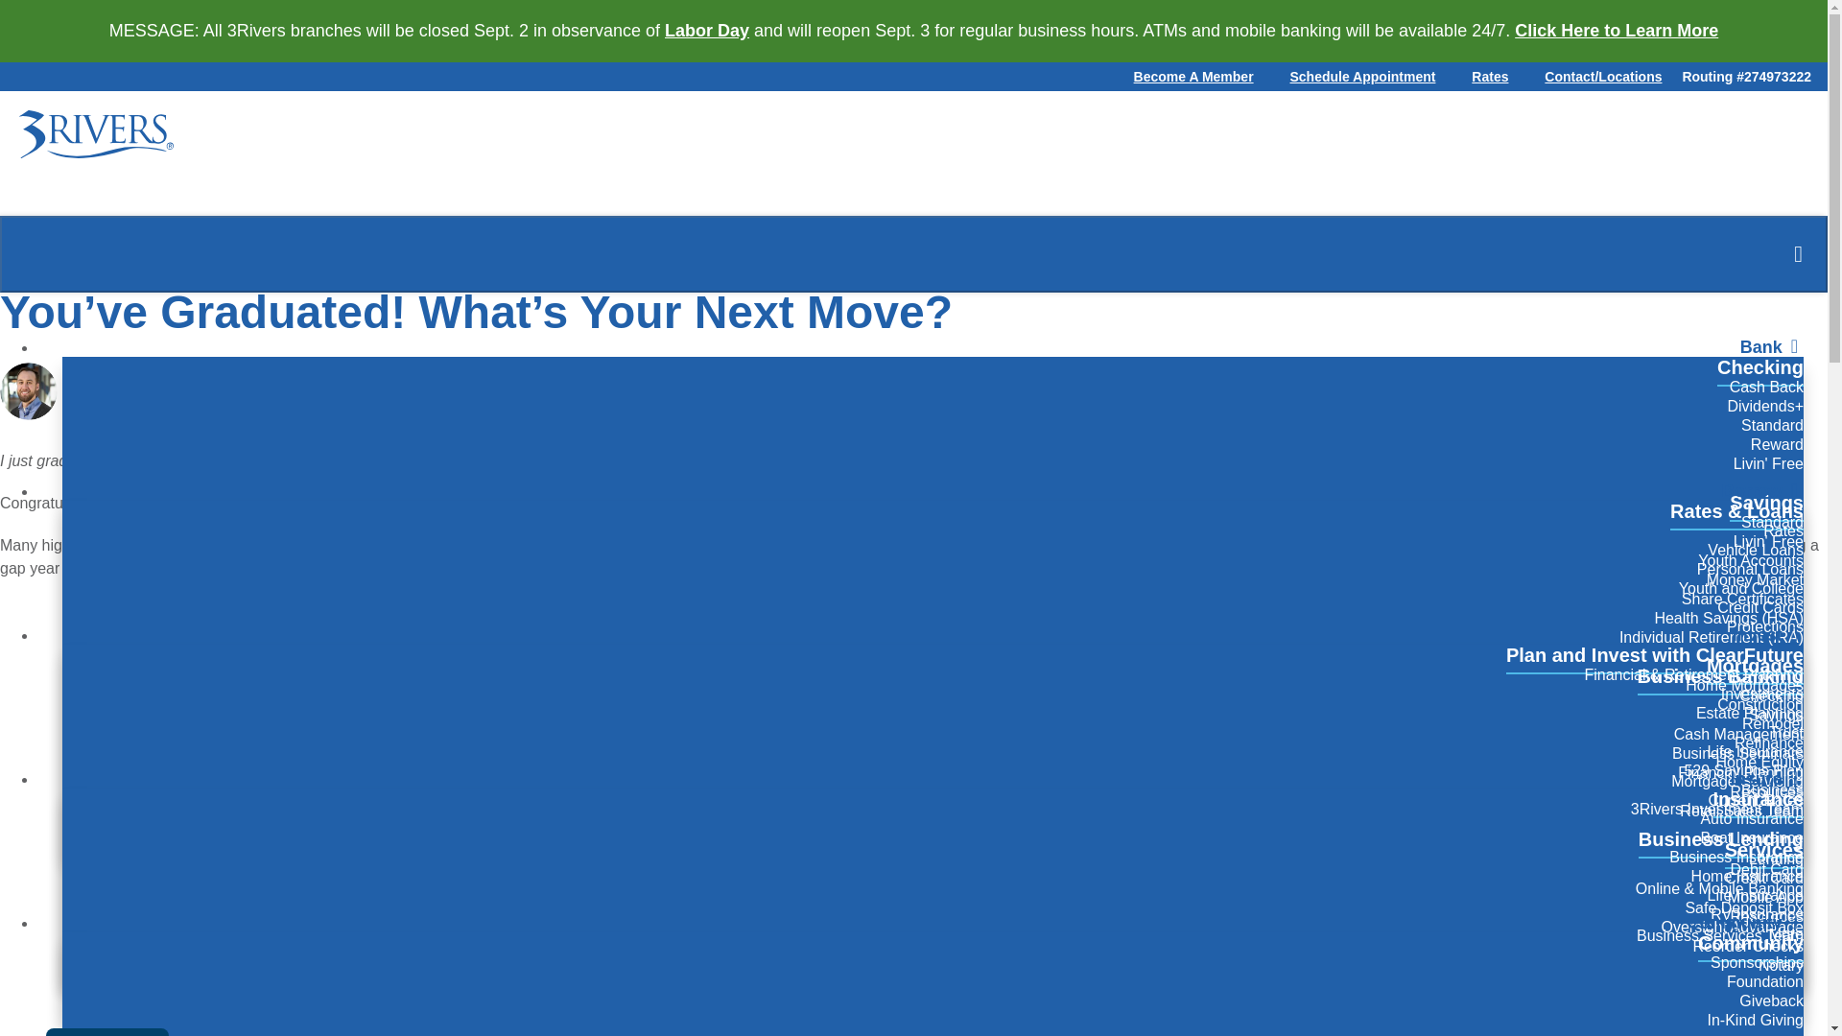 This screenshot has height=1036, width=1842. Describe the element at coordinates (1363, 77) in the screenshot. I see `Schedule Appointment` at that location.